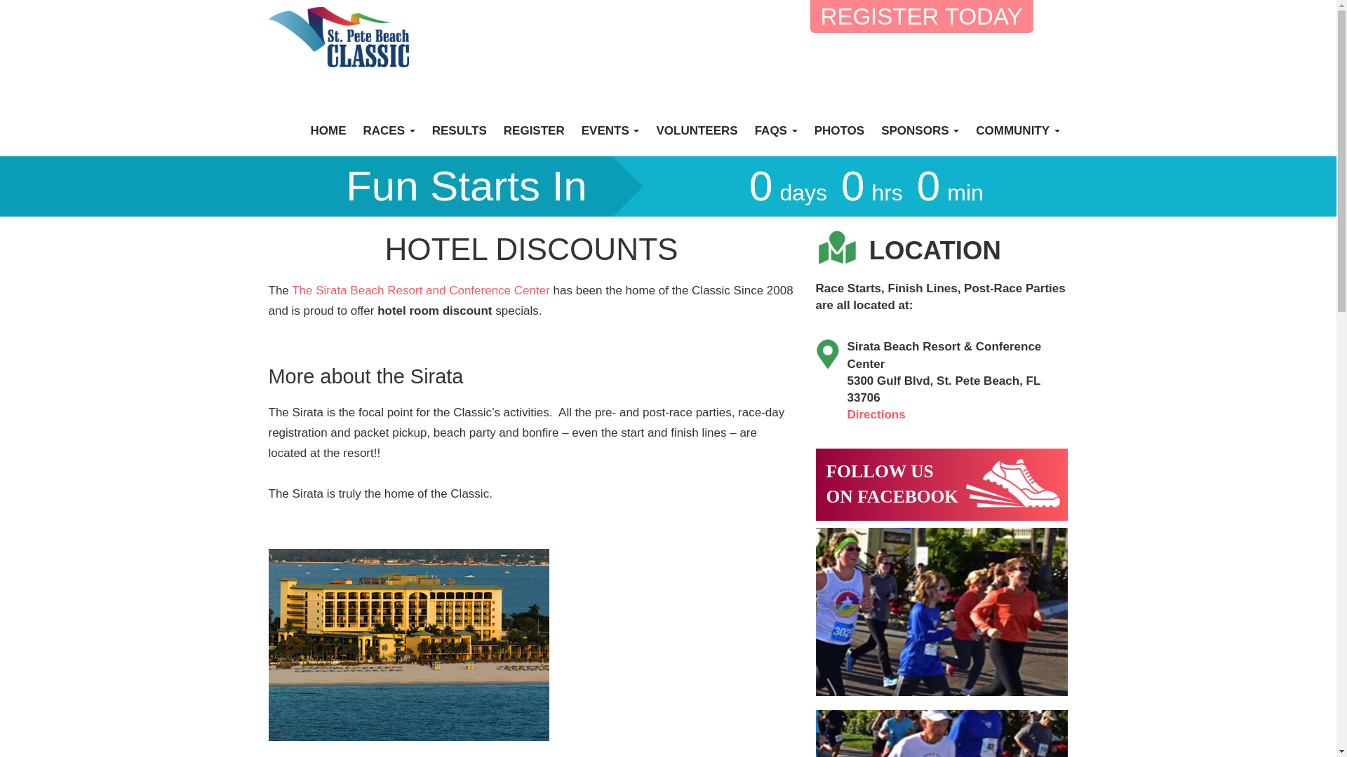 The width and height of the screenshot is (1347, 757). Describe the element at coordinates (389, 130) in the screenshot. I see `RACES` at that location.